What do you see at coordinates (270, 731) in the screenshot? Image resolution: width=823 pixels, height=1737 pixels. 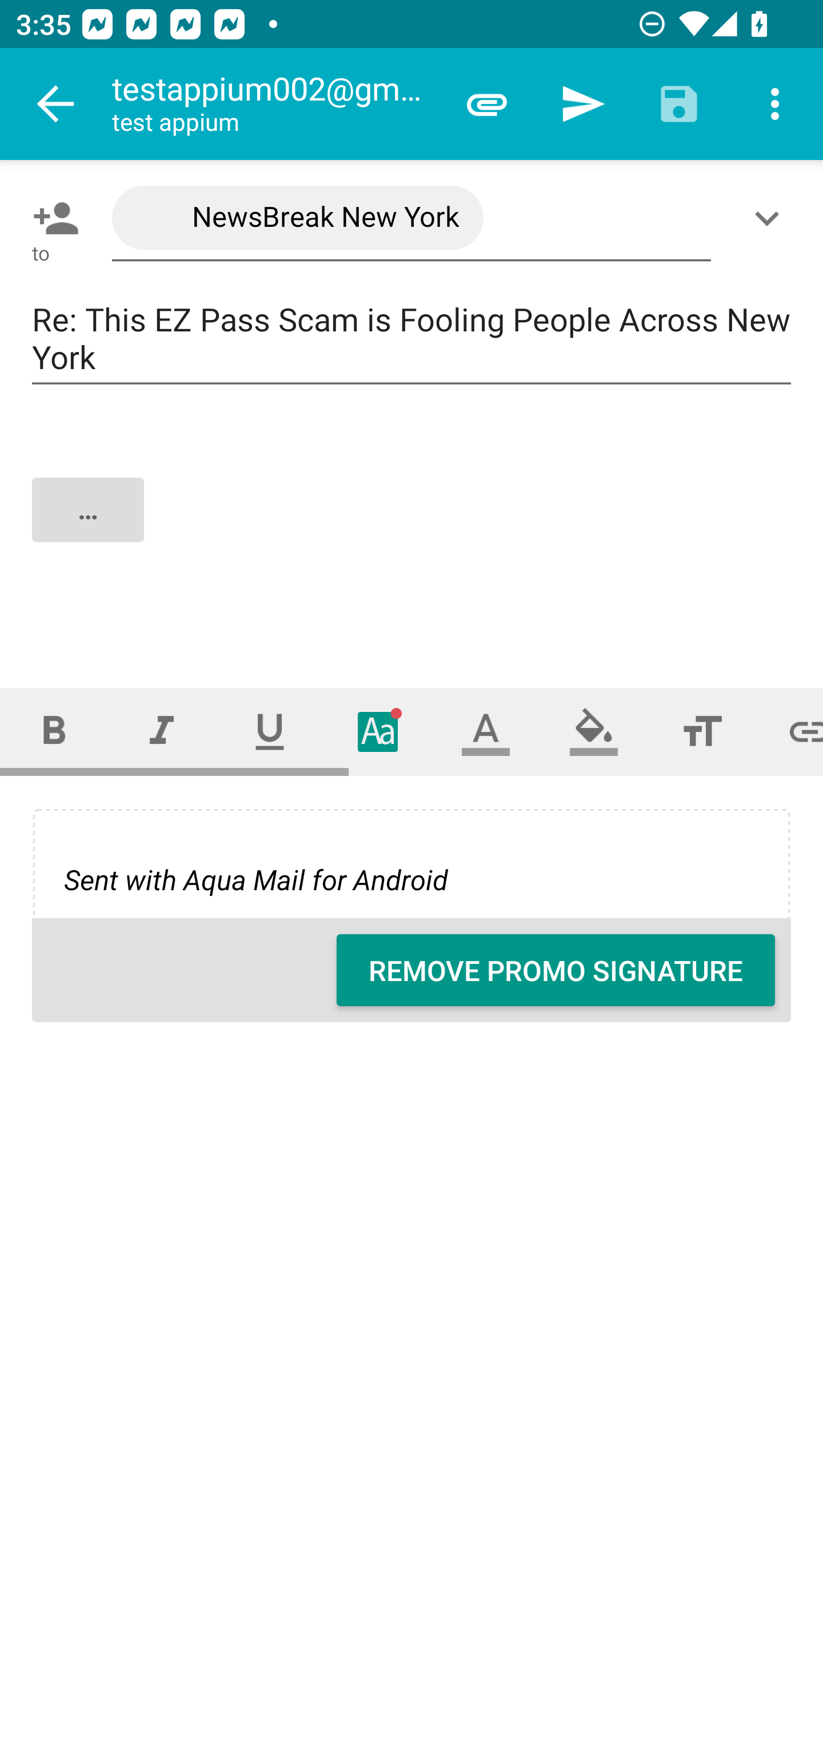 I see `Underline` at bounding box center [270, 731].